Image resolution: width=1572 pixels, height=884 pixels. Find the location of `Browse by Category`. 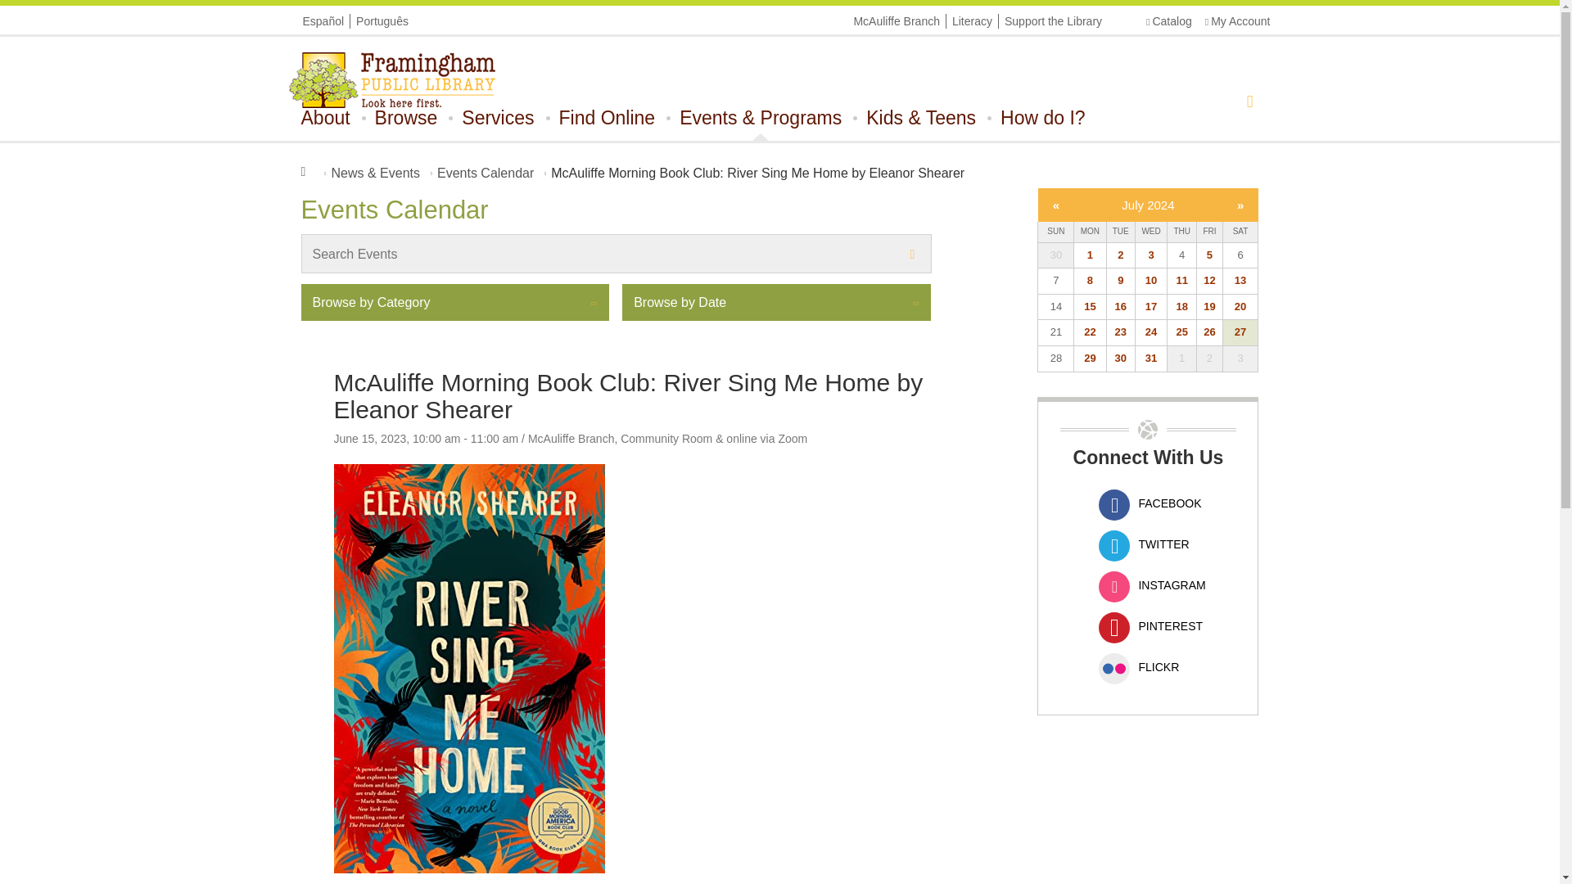

Browse by Category is located at coordinates (776, 302).